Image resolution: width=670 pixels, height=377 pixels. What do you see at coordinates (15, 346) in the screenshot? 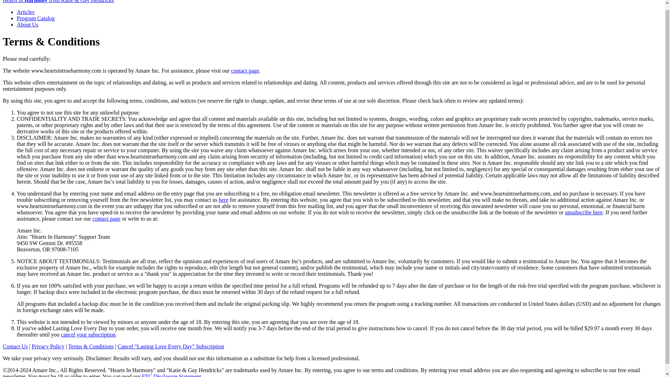
I see `Contact Us` at bounding box center [15, 346].